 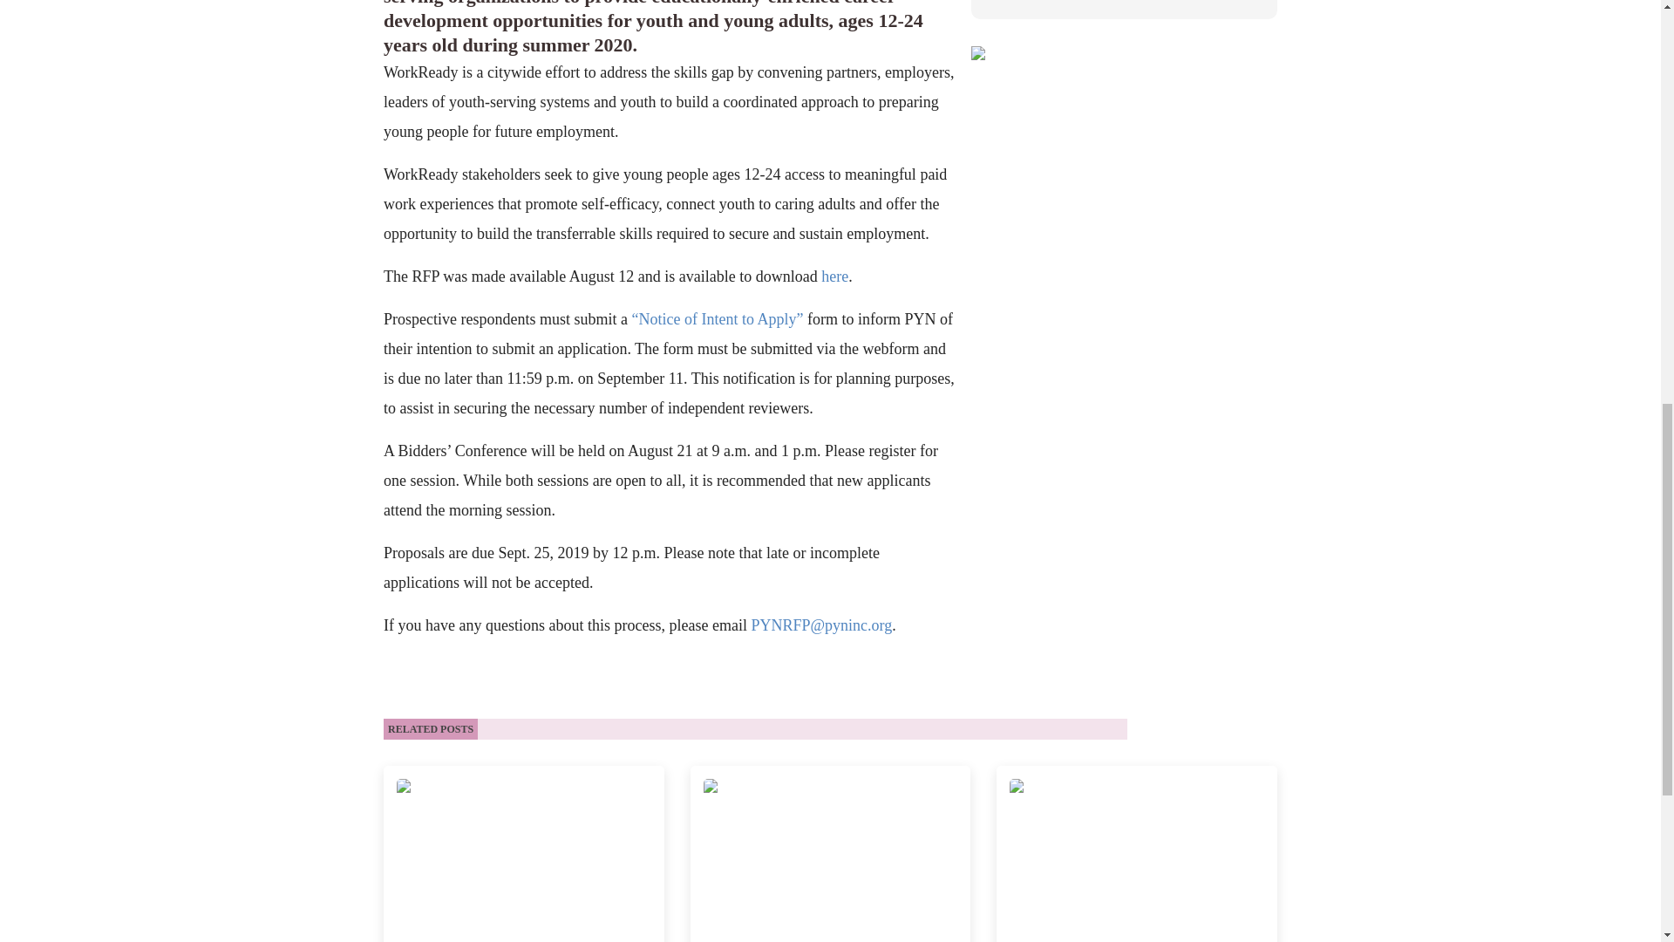 I want to click on here, so click(x=835, y=276).